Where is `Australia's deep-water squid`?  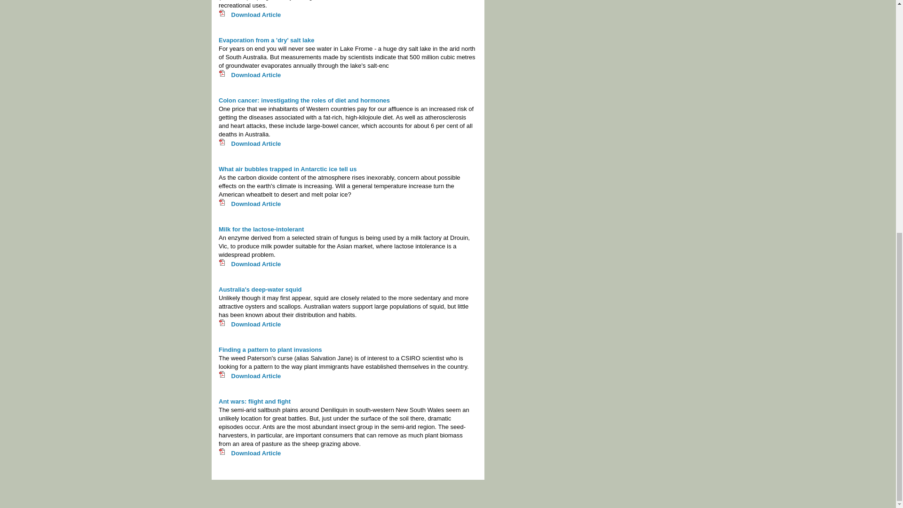
Australia's deep-water squid is located at coordinates (260, 290).